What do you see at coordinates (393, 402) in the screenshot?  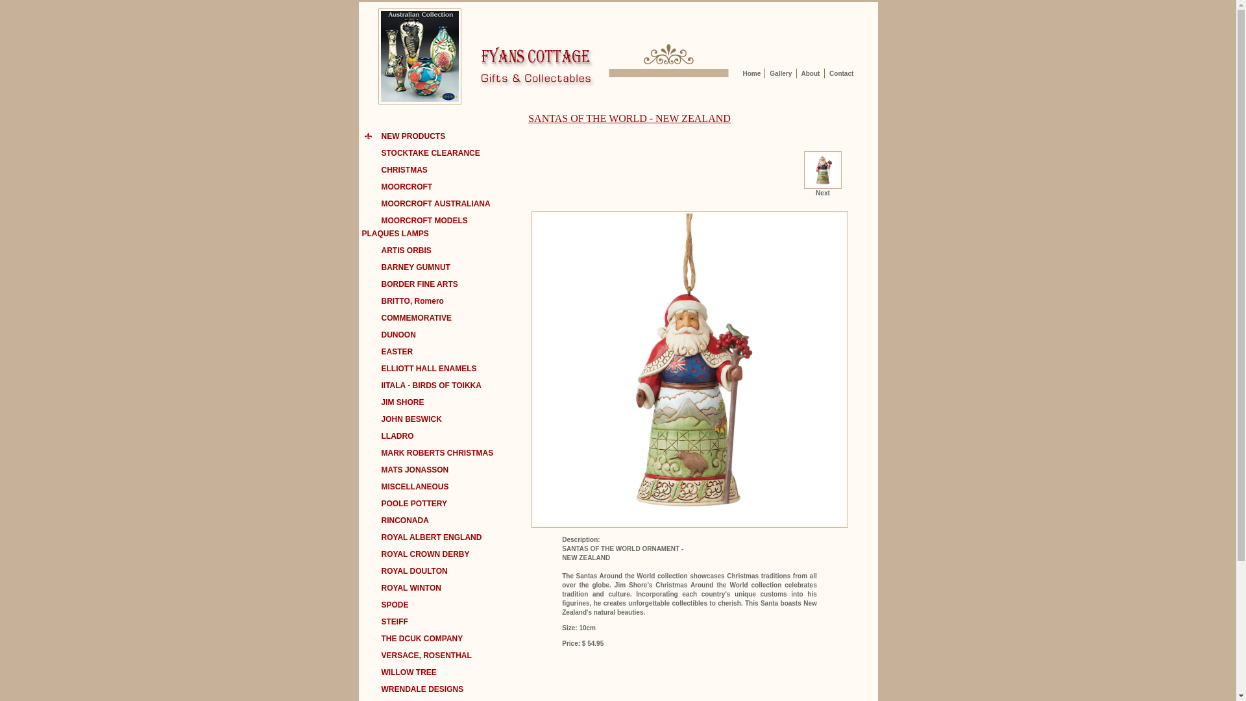 I see `JIM SHORE` at bounding box center [393, 402].